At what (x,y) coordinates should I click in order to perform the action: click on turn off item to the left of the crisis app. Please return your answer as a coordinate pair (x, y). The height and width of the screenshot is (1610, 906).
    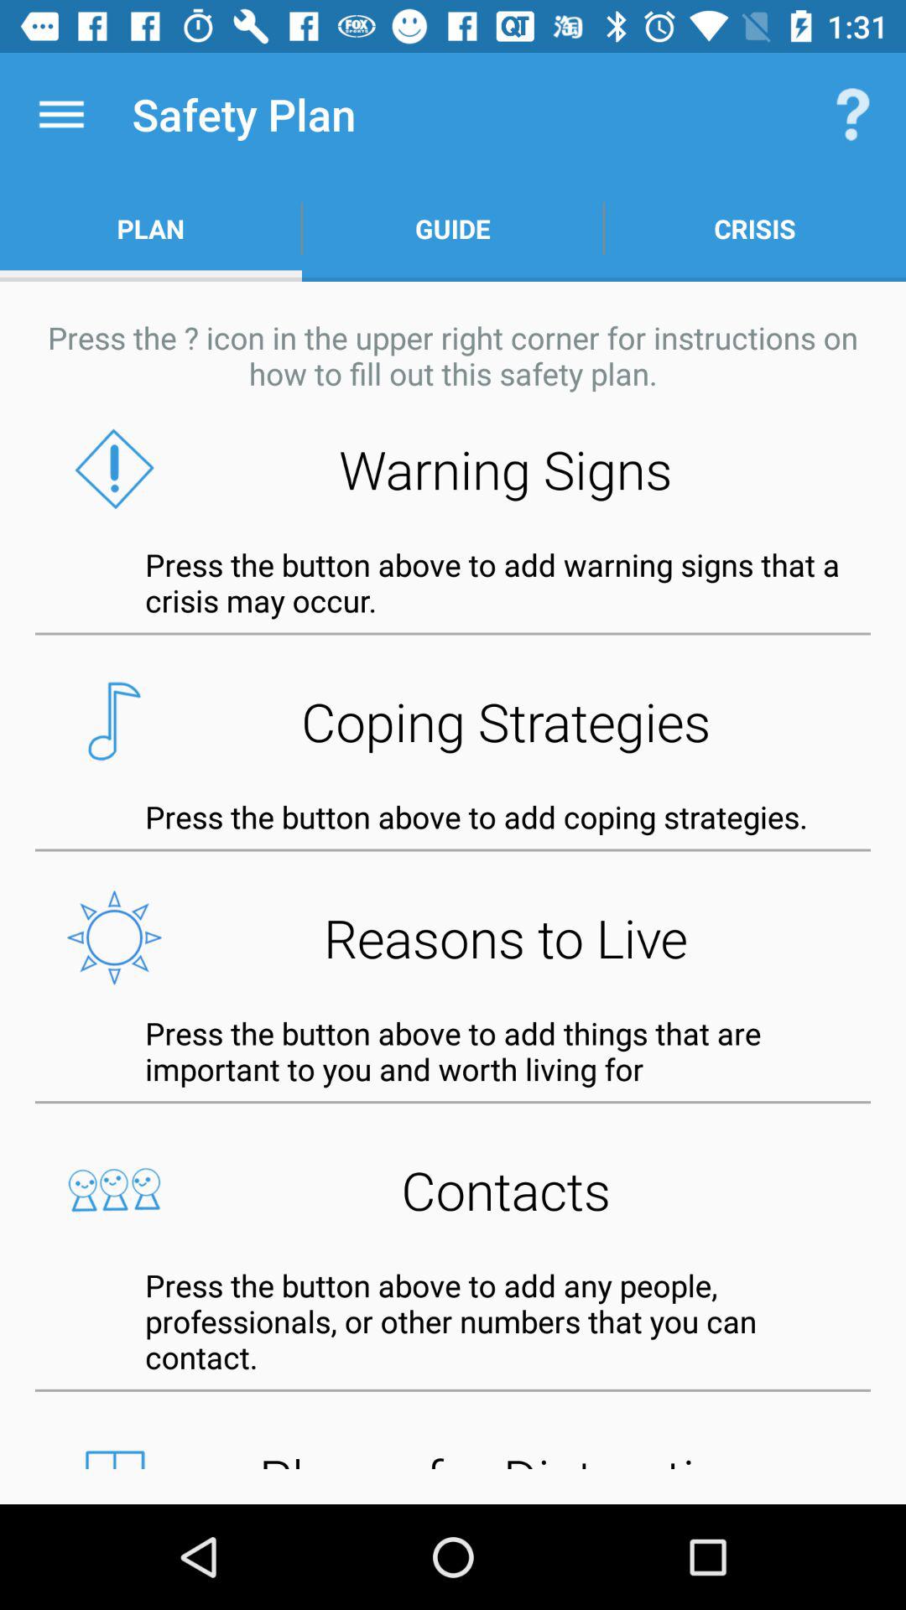
    Looking at the image, I should click on (453, 228).